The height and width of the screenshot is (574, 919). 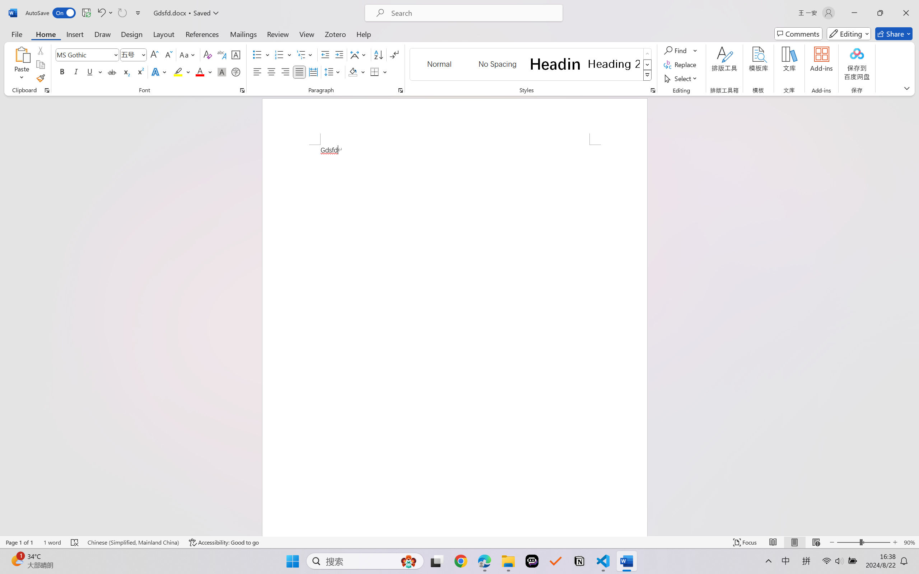 I want to click on Shading RGB(0, 0, 0), so click(x=353, y=72).